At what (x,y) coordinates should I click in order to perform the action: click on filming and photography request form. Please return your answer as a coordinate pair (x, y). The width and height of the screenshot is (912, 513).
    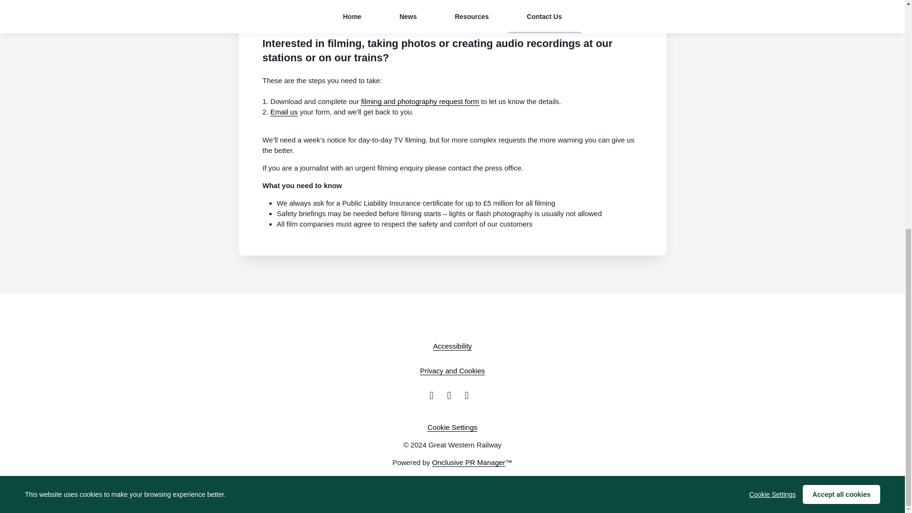
    Looking at the image, I should click on (420, 102).